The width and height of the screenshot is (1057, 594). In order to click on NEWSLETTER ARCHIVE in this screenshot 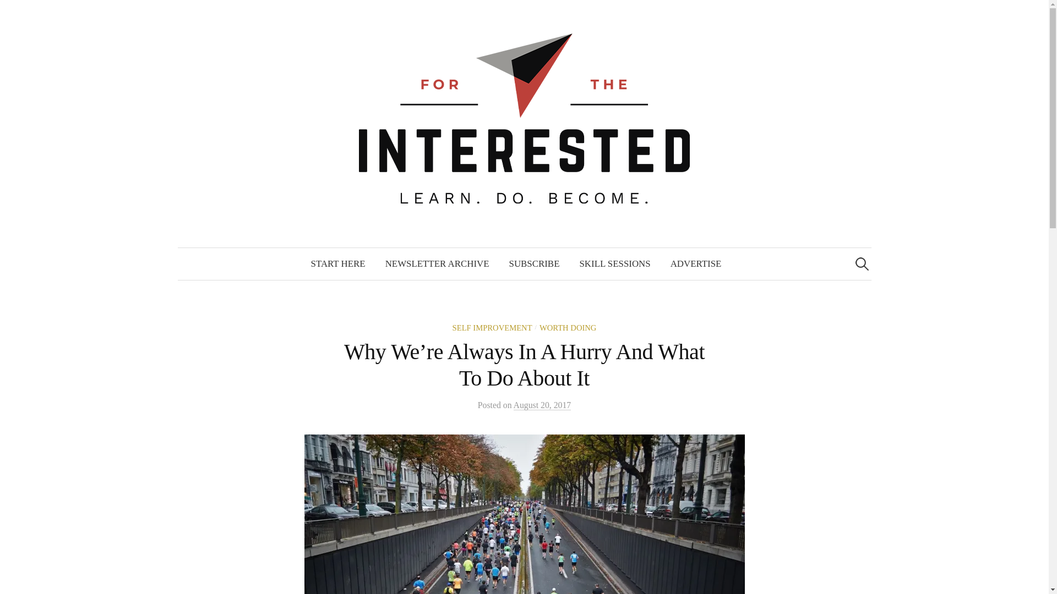, I will do `click(437, 264)`.